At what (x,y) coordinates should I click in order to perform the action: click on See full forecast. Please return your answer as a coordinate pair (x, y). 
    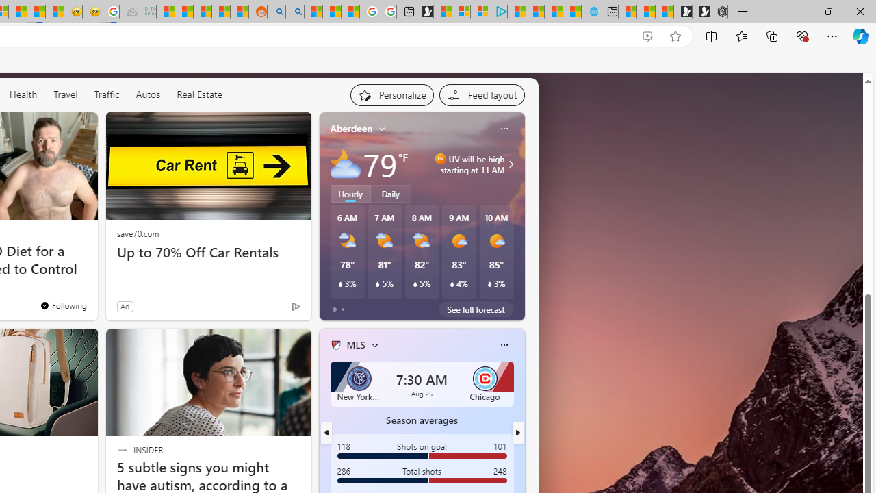
    Looking at the image, I should click on (476, 309).